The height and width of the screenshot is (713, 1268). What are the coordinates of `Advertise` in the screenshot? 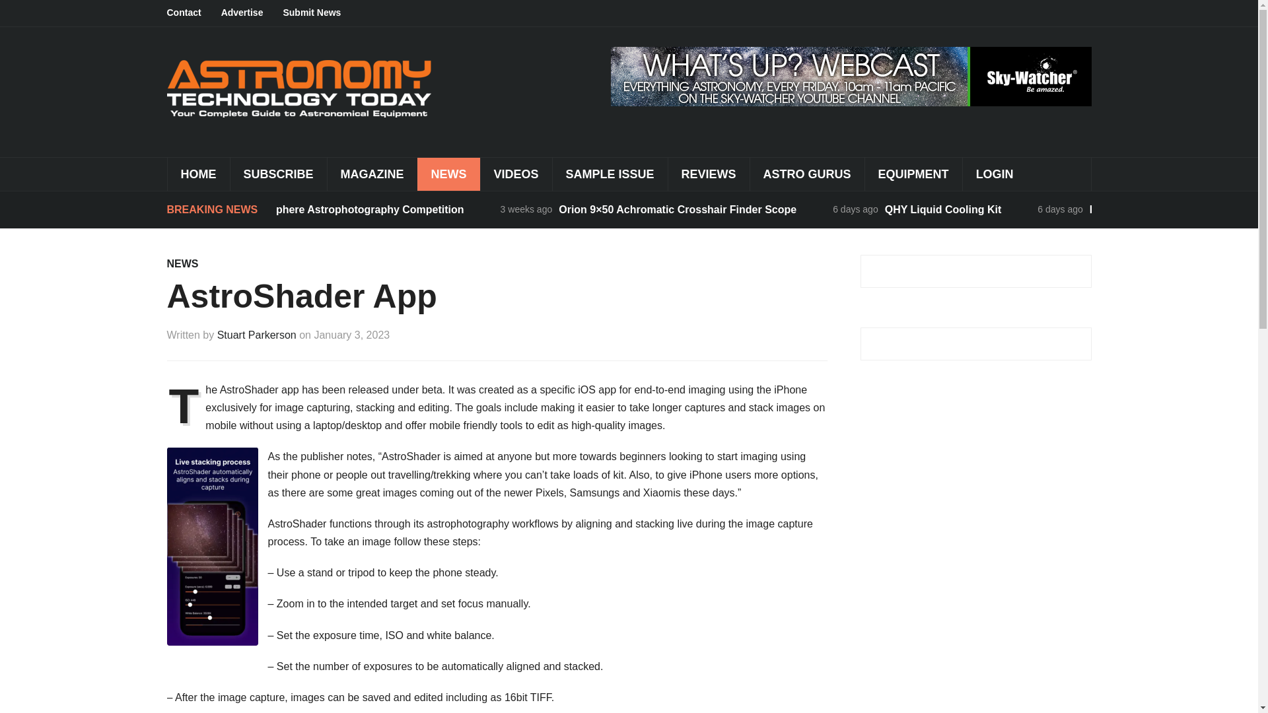 It's located at (252, 13).